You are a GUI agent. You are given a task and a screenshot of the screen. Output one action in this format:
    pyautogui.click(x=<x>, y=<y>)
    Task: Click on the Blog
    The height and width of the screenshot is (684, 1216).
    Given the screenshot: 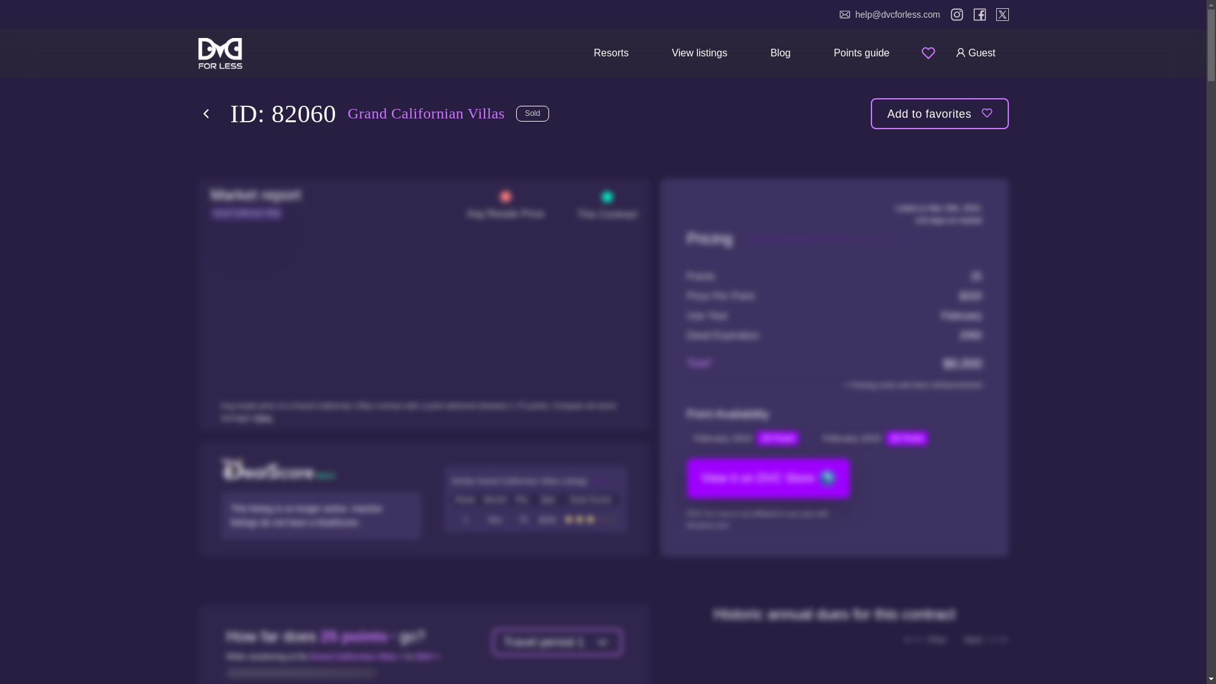 What is the action you would take?
    pyautogui.click(x=780, y=52)
    